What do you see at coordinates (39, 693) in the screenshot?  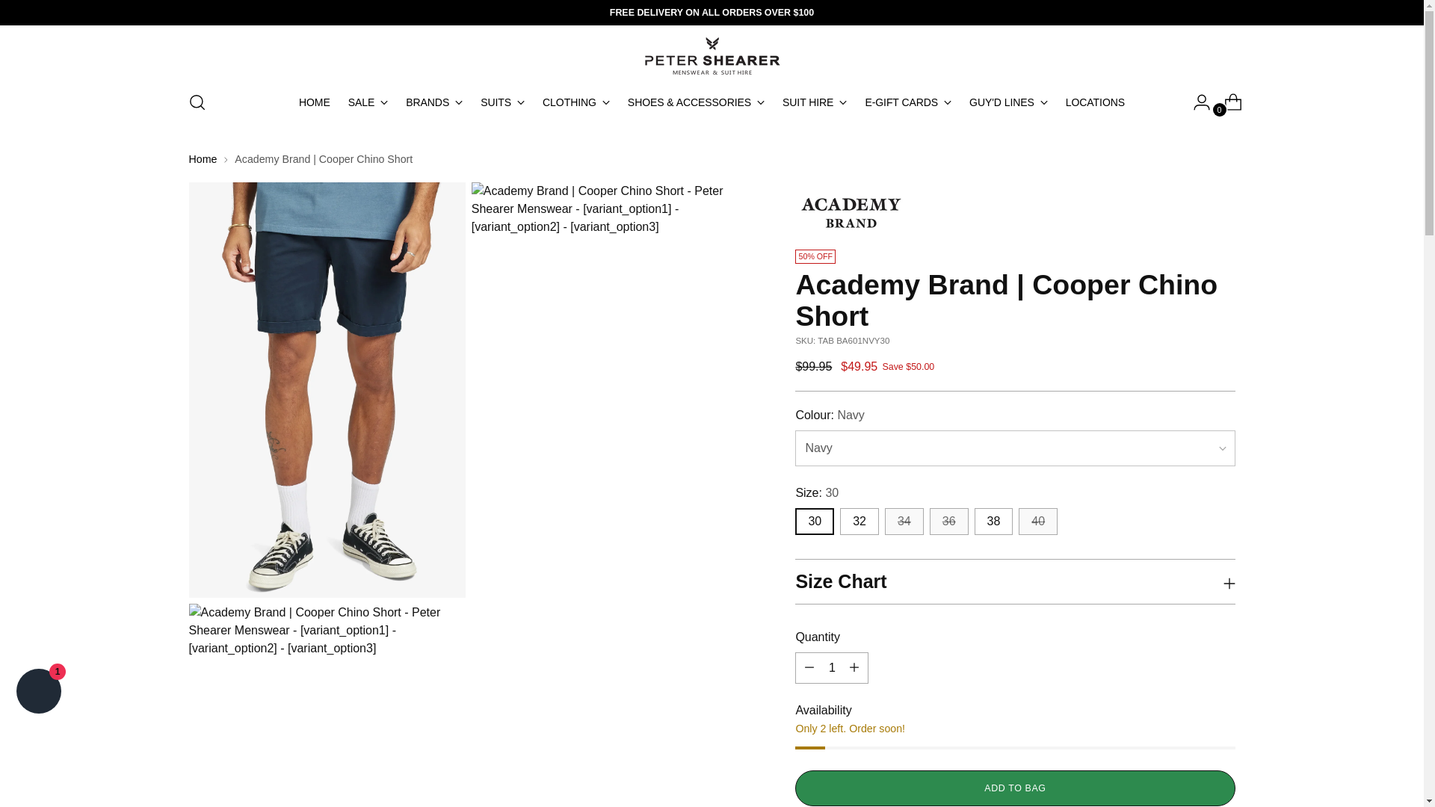 I see `Shopify online store chat` at bounding box center [39, 693].